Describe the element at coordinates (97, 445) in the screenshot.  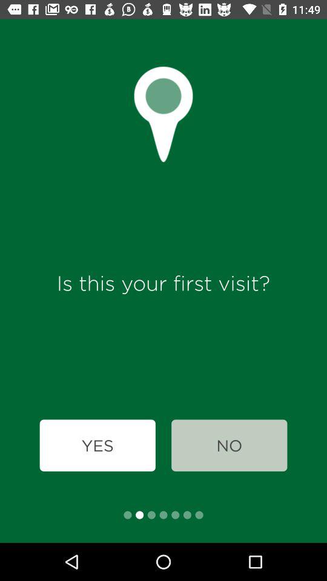
I see `select item to the left of no icon` at that location.